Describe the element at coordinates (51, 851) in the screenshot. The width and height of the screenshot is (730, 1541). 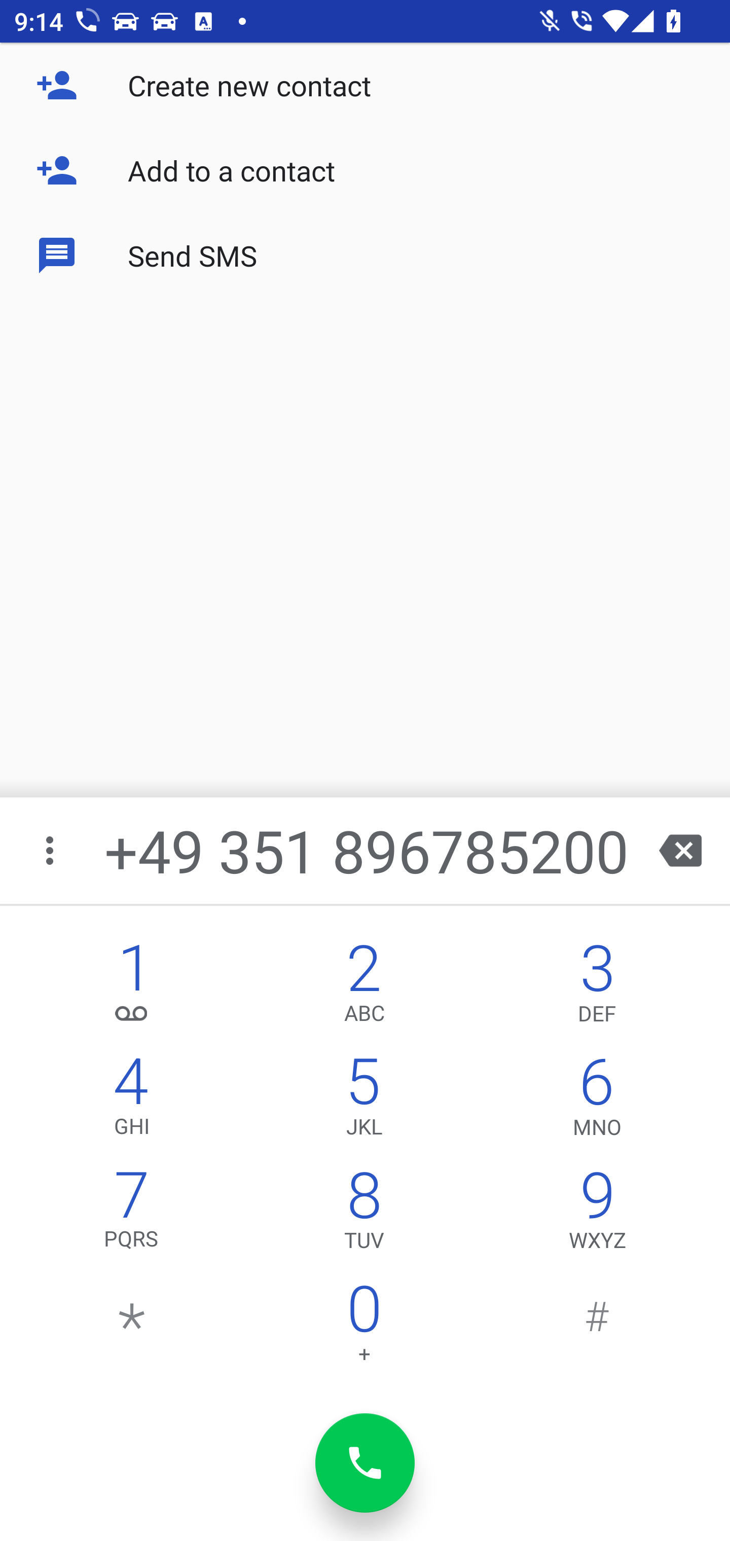
I see `More options` at that location.